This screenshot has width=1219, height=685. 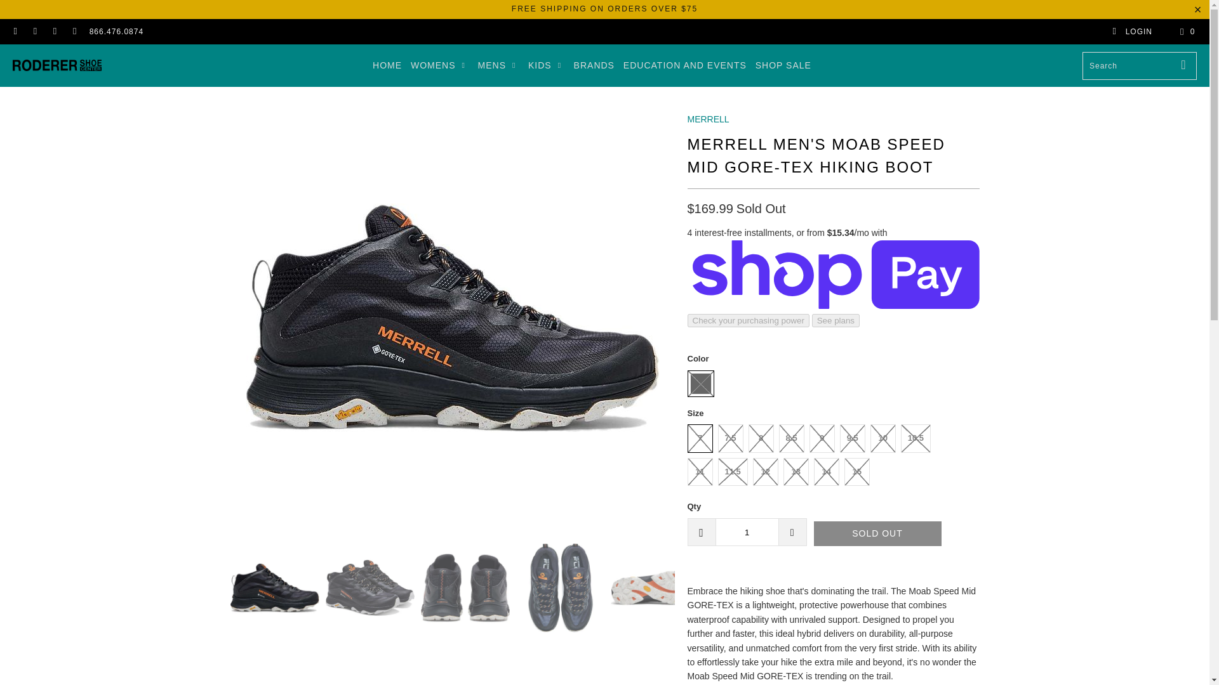 What do you see at coordinates (708, 119) in the screenshot?
I see `MERRELL` at bounding box center [708, 119].